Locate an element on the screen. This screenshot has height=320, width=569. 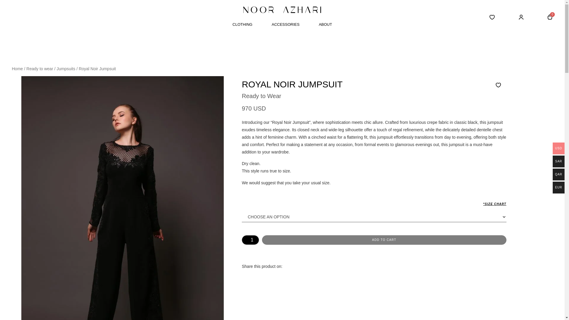
ABOUT is located at coordinates (325, 24).